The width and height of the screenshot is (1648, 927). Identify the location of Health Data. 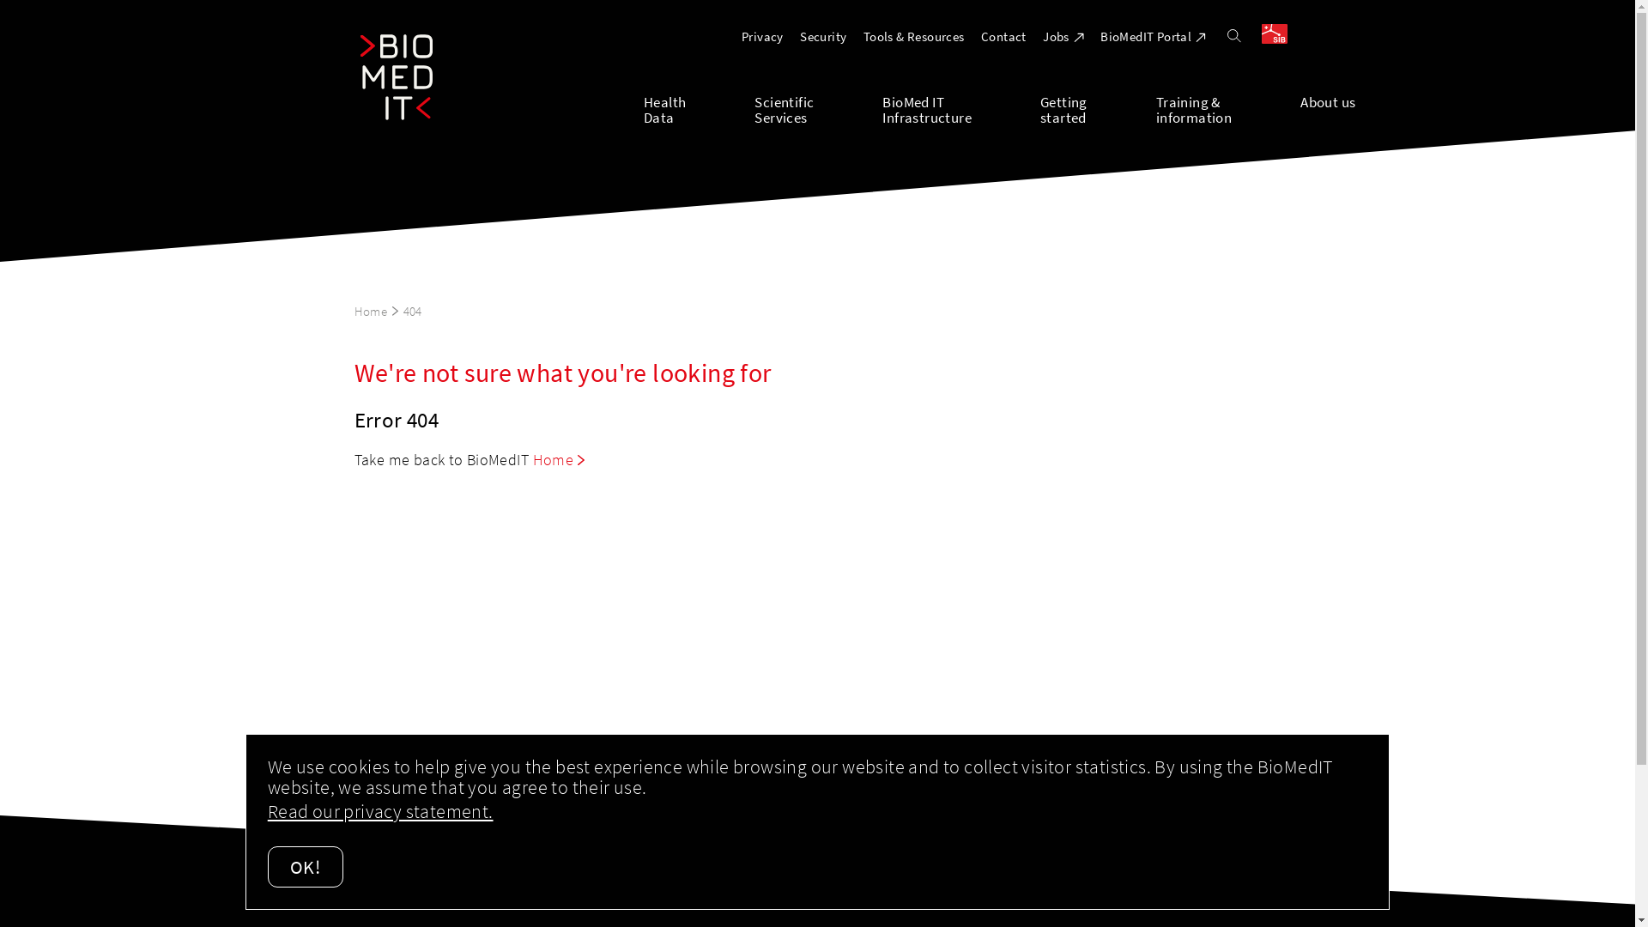
(699, 108).